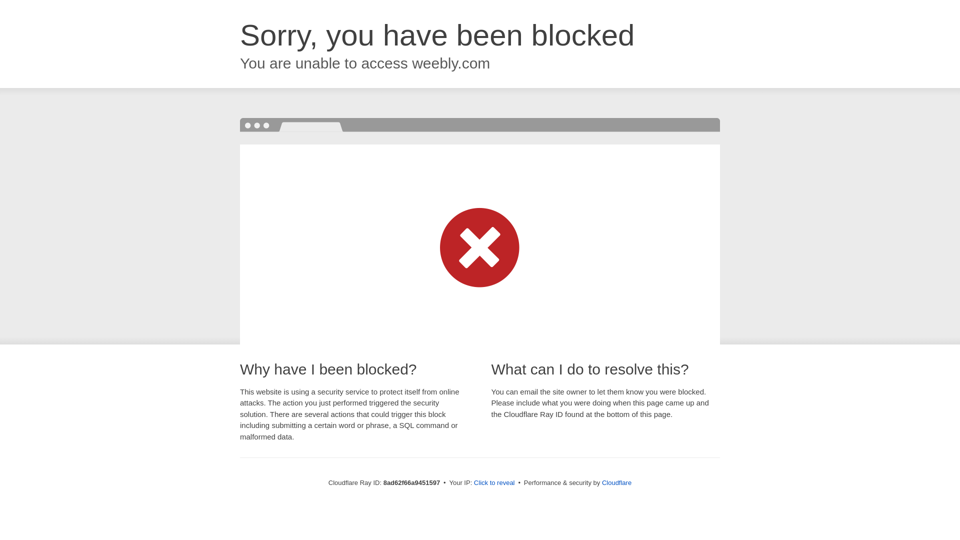 The width and height of the screenshot is (960, 540). I want to click on Click to reveal, so click(494, 483).